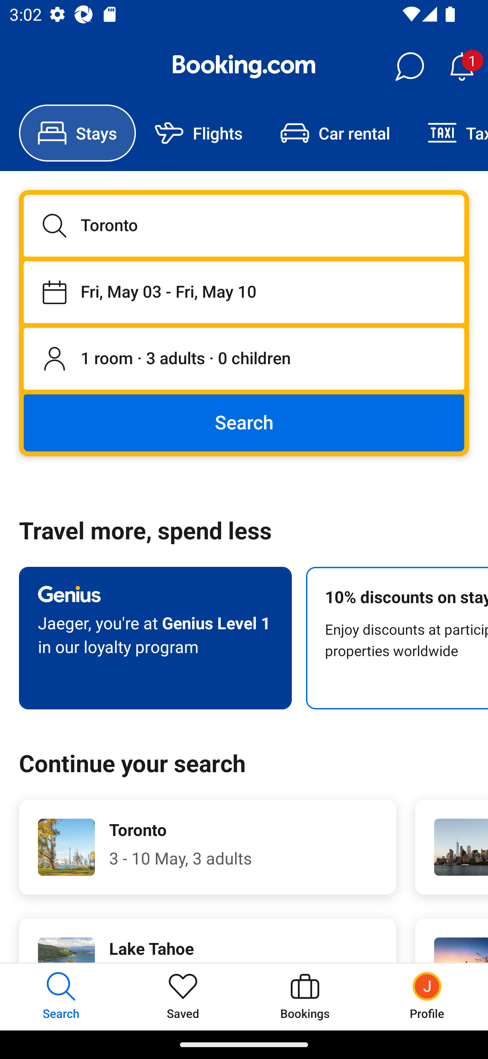  What do you see at coordinates (244, 225) in the screenshot?
I see `Toronto` at bounding box center [244, 225].